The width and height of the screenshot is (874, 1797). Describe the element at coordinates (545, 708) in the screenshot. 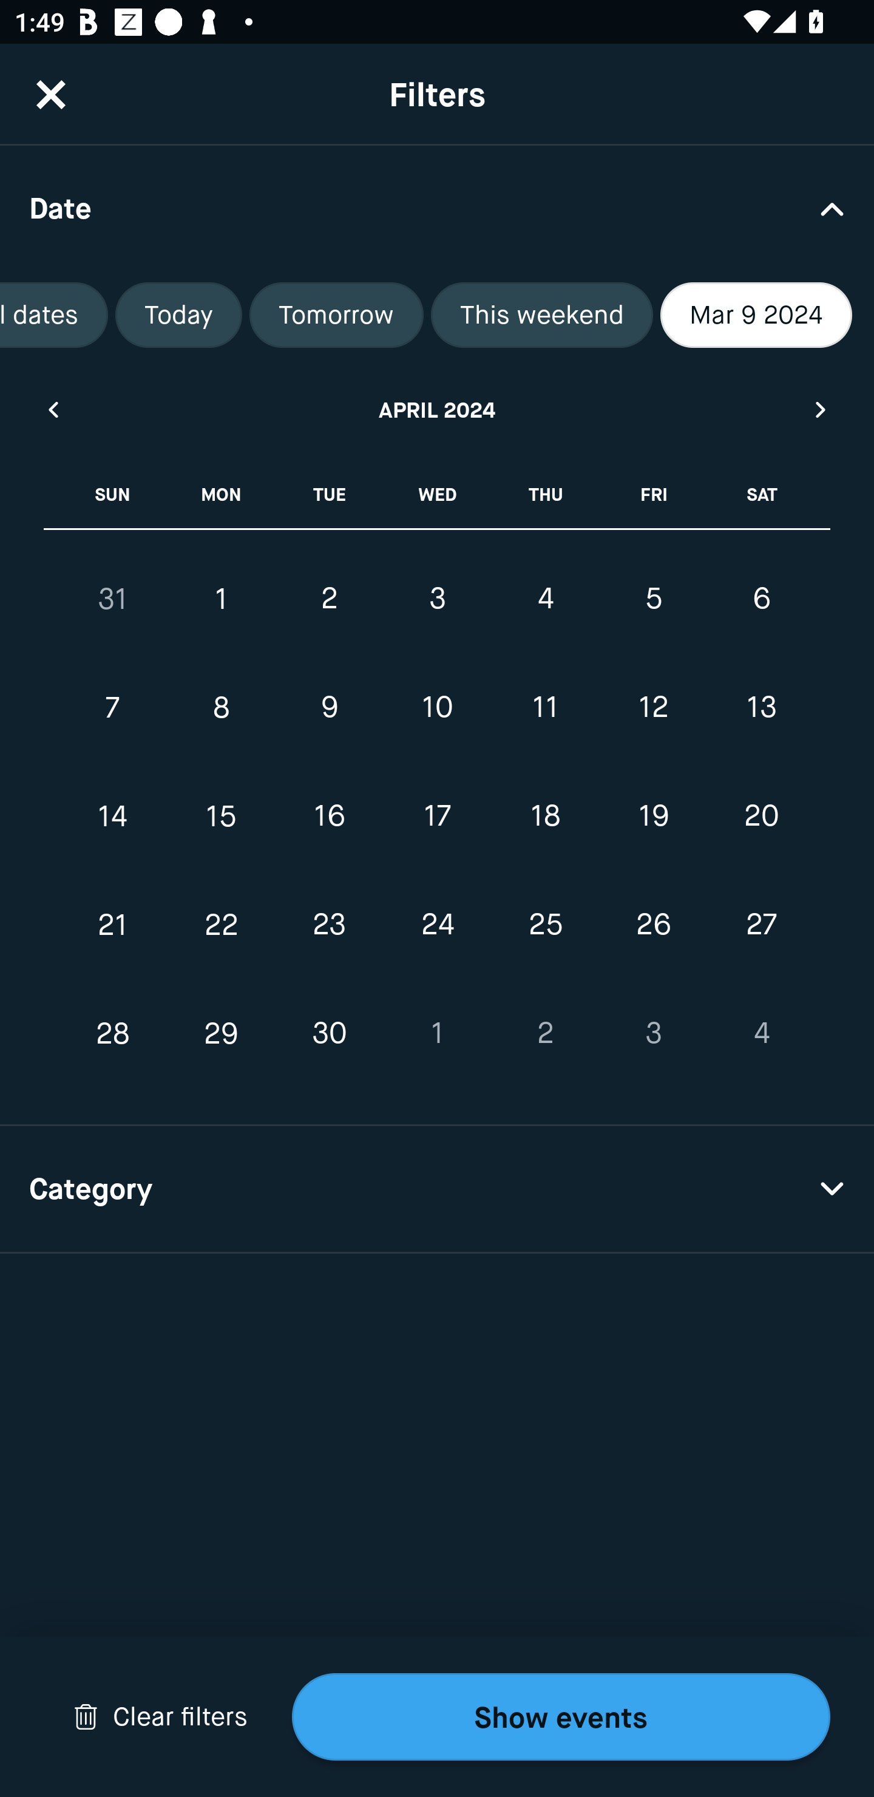

I see `11` at that location.